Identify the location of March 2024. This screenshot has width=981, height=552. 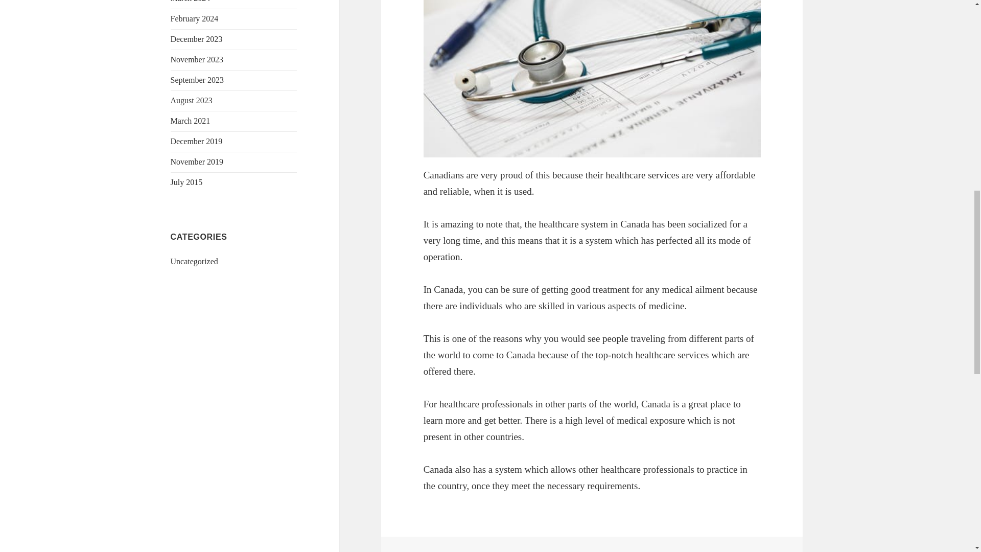
(191, 1).